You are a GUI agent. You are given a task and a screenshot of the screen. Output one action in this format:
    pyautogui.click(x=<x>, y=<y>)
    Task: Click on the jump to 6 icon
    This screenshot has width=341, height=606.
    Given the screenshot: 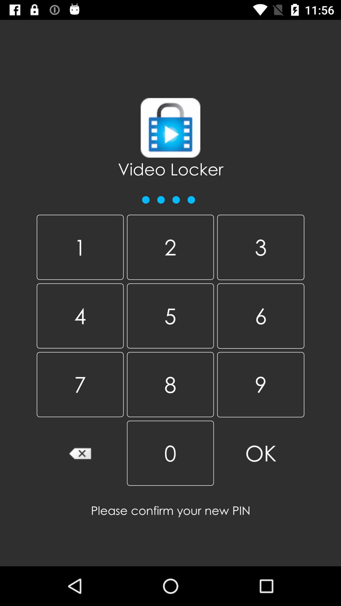 What is the action you would take?
    pyautogui.click(x=260, y=316)
    